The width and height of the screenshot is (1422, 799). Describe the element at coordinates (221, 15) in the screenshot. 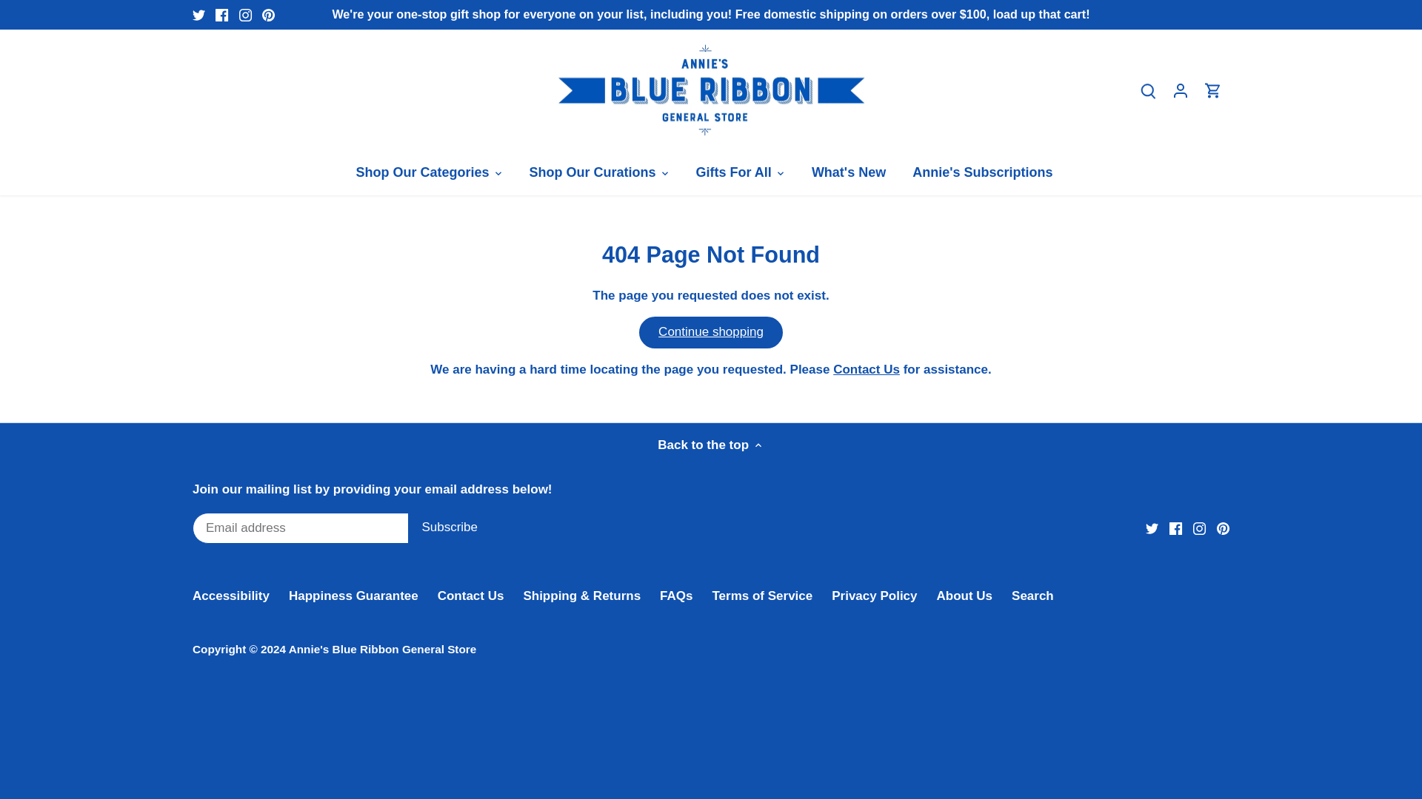

I see `Facebook` at that location.